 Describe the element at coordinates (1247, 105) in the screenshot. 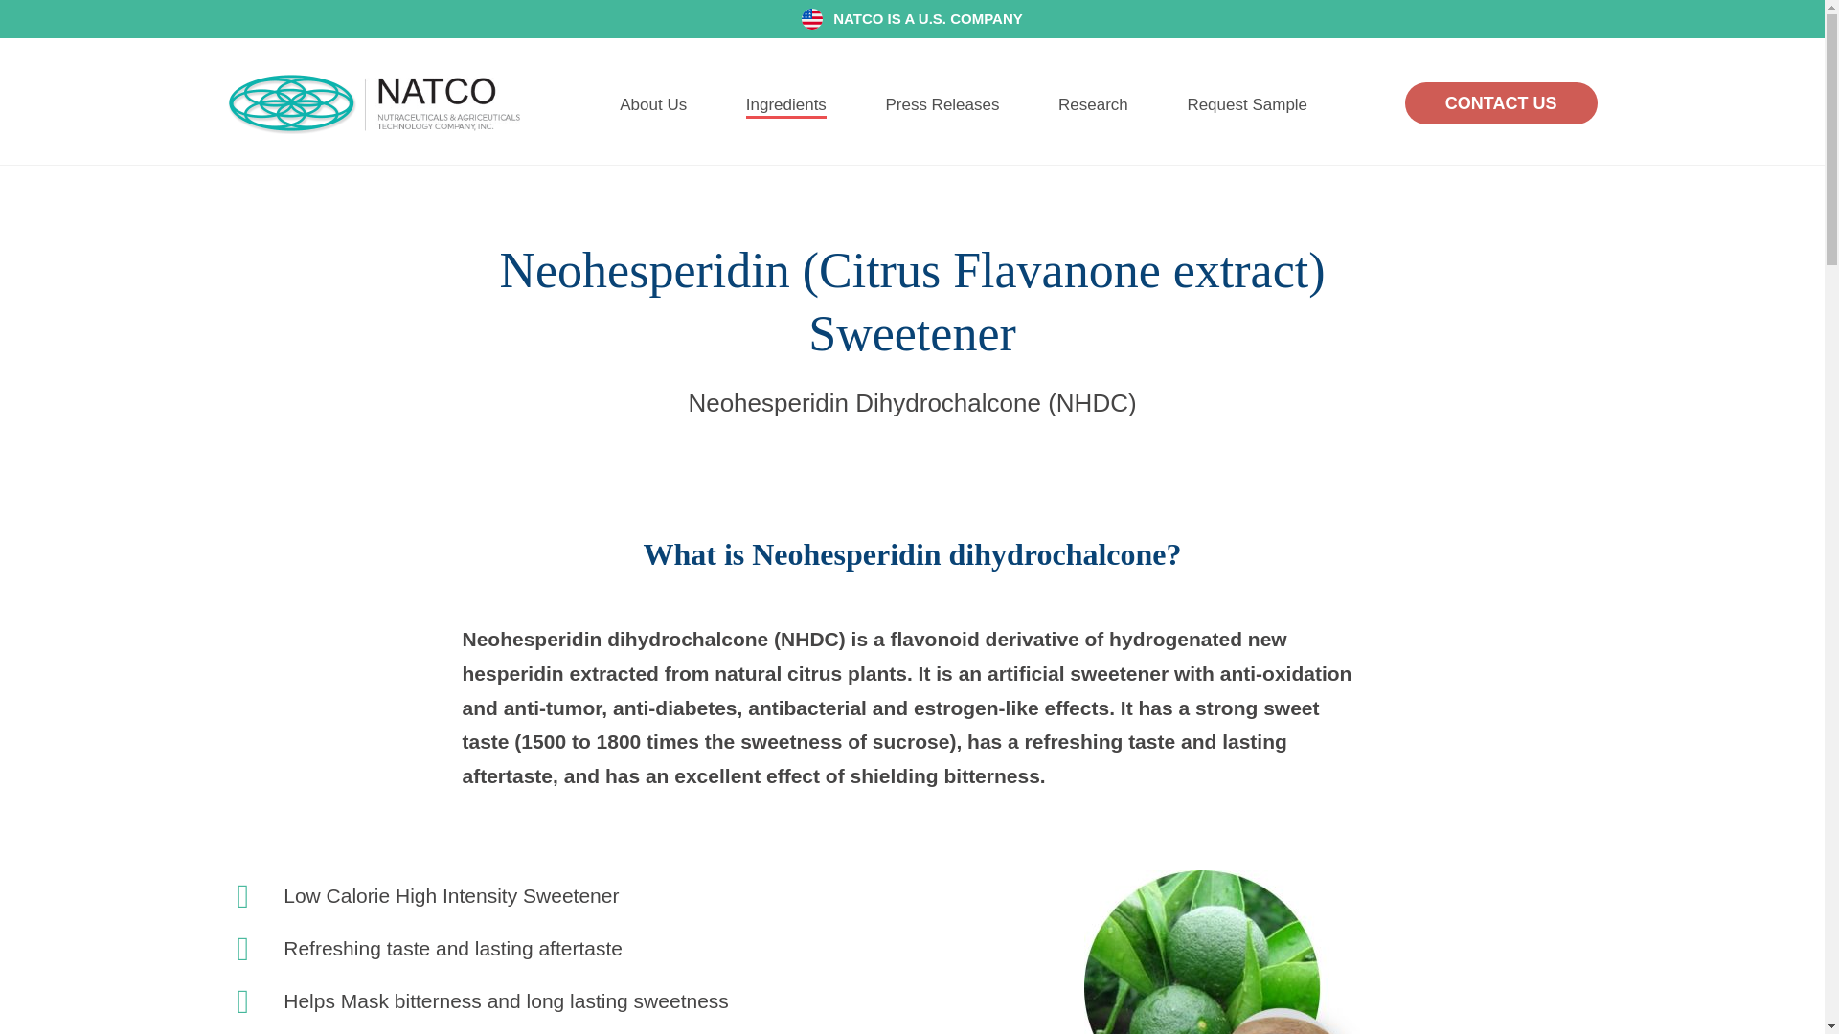

I see `Request Sample` at that location.